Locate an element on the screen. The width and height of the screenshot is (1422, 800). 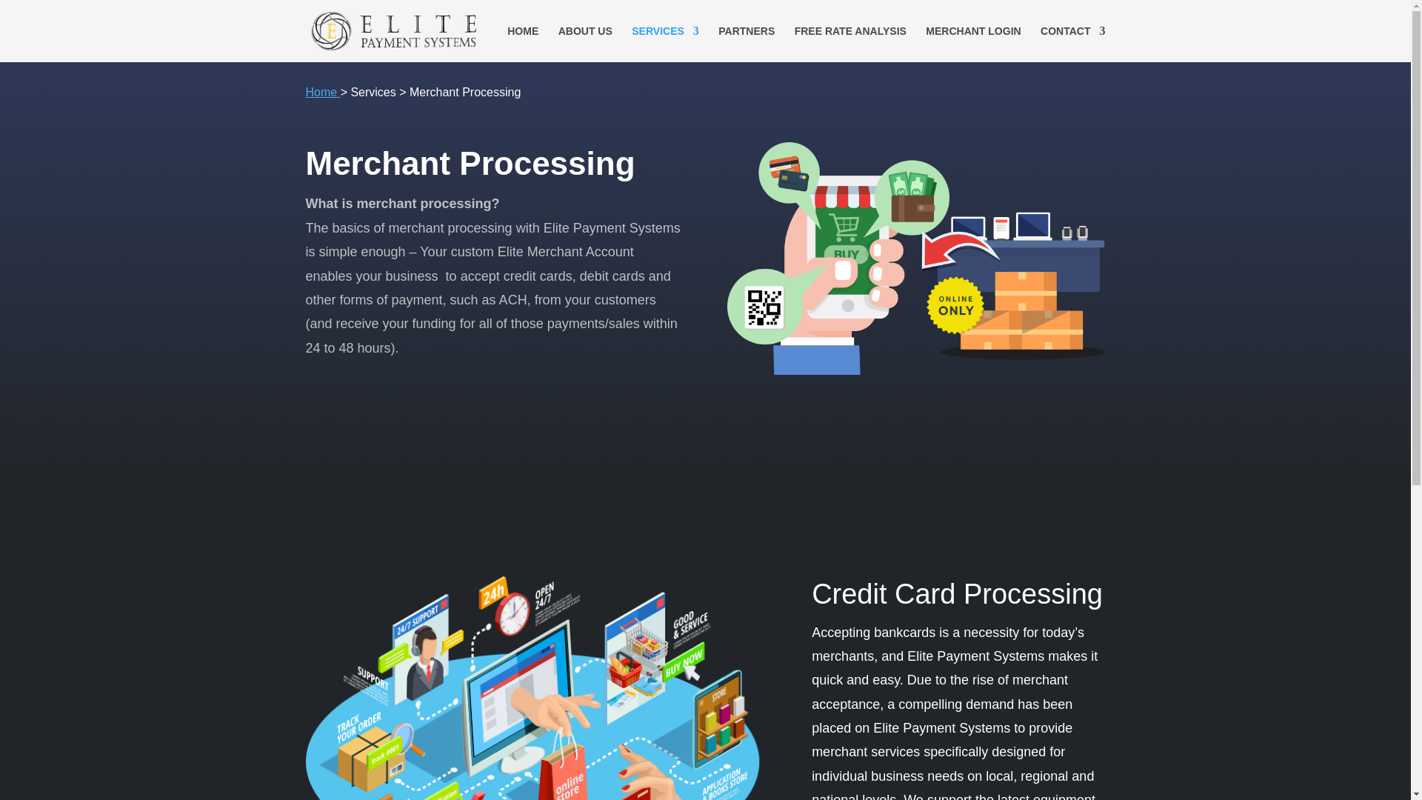
FREE RATE ANALYSIS is located at coordinates (850, 44).